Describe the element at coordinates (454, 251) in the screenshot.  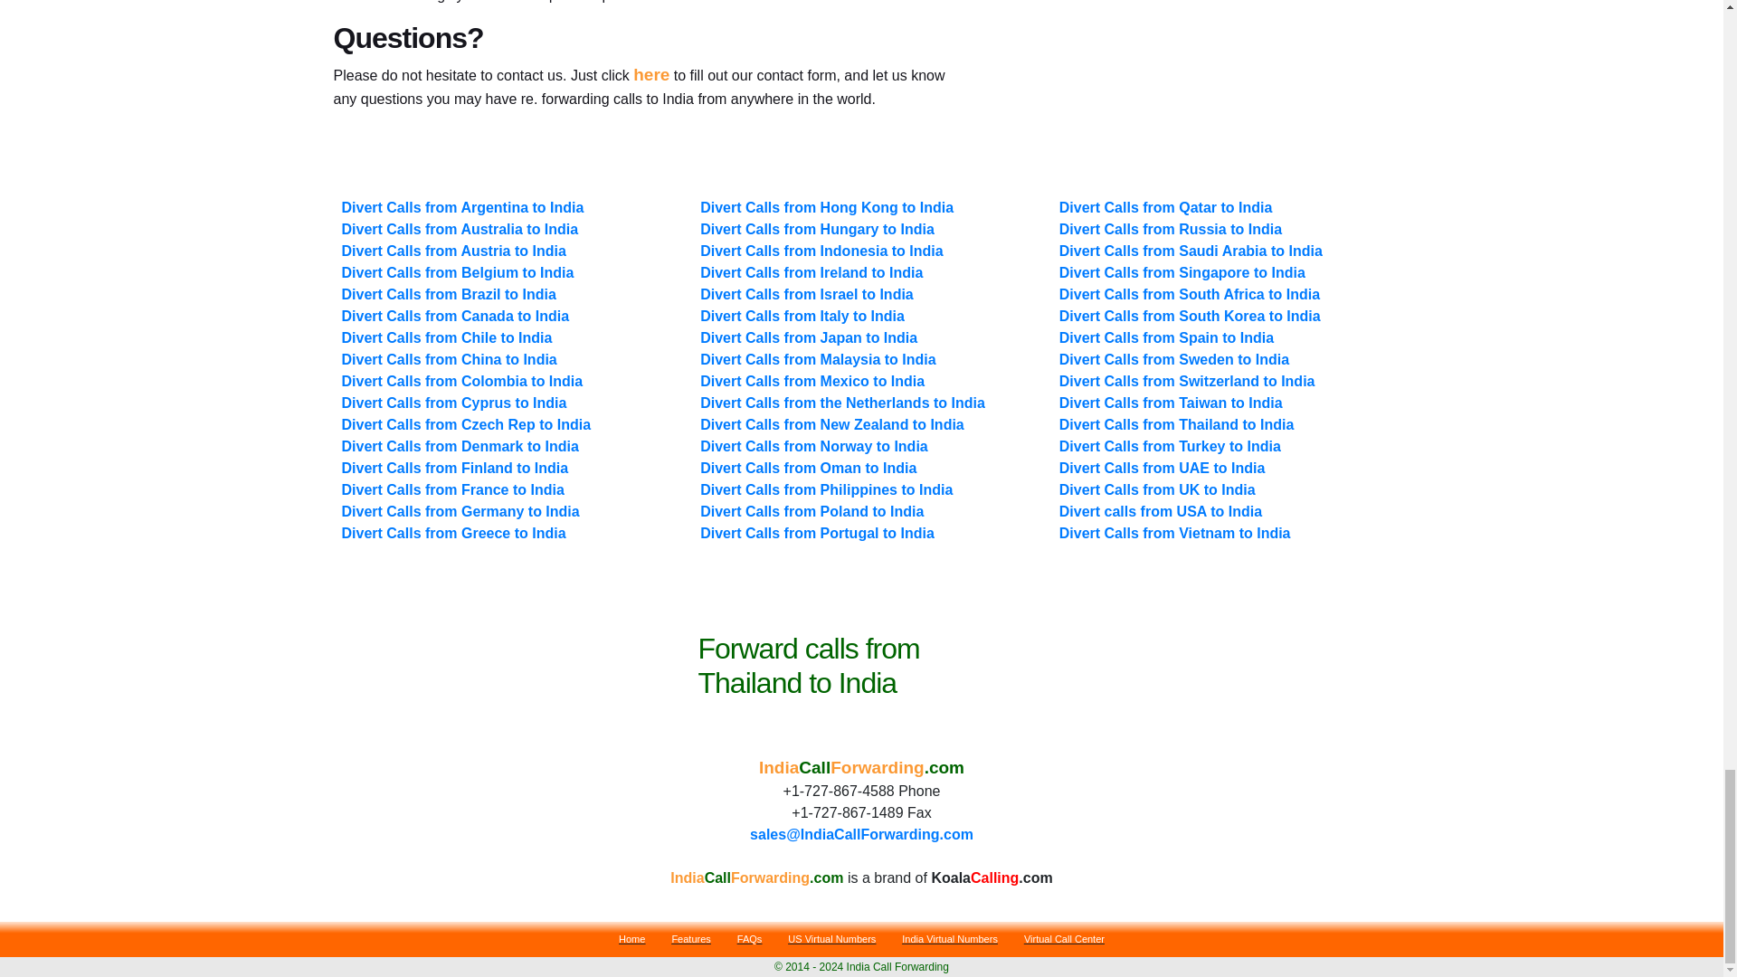
I see `Divert Calls from Austria to India` at that location.